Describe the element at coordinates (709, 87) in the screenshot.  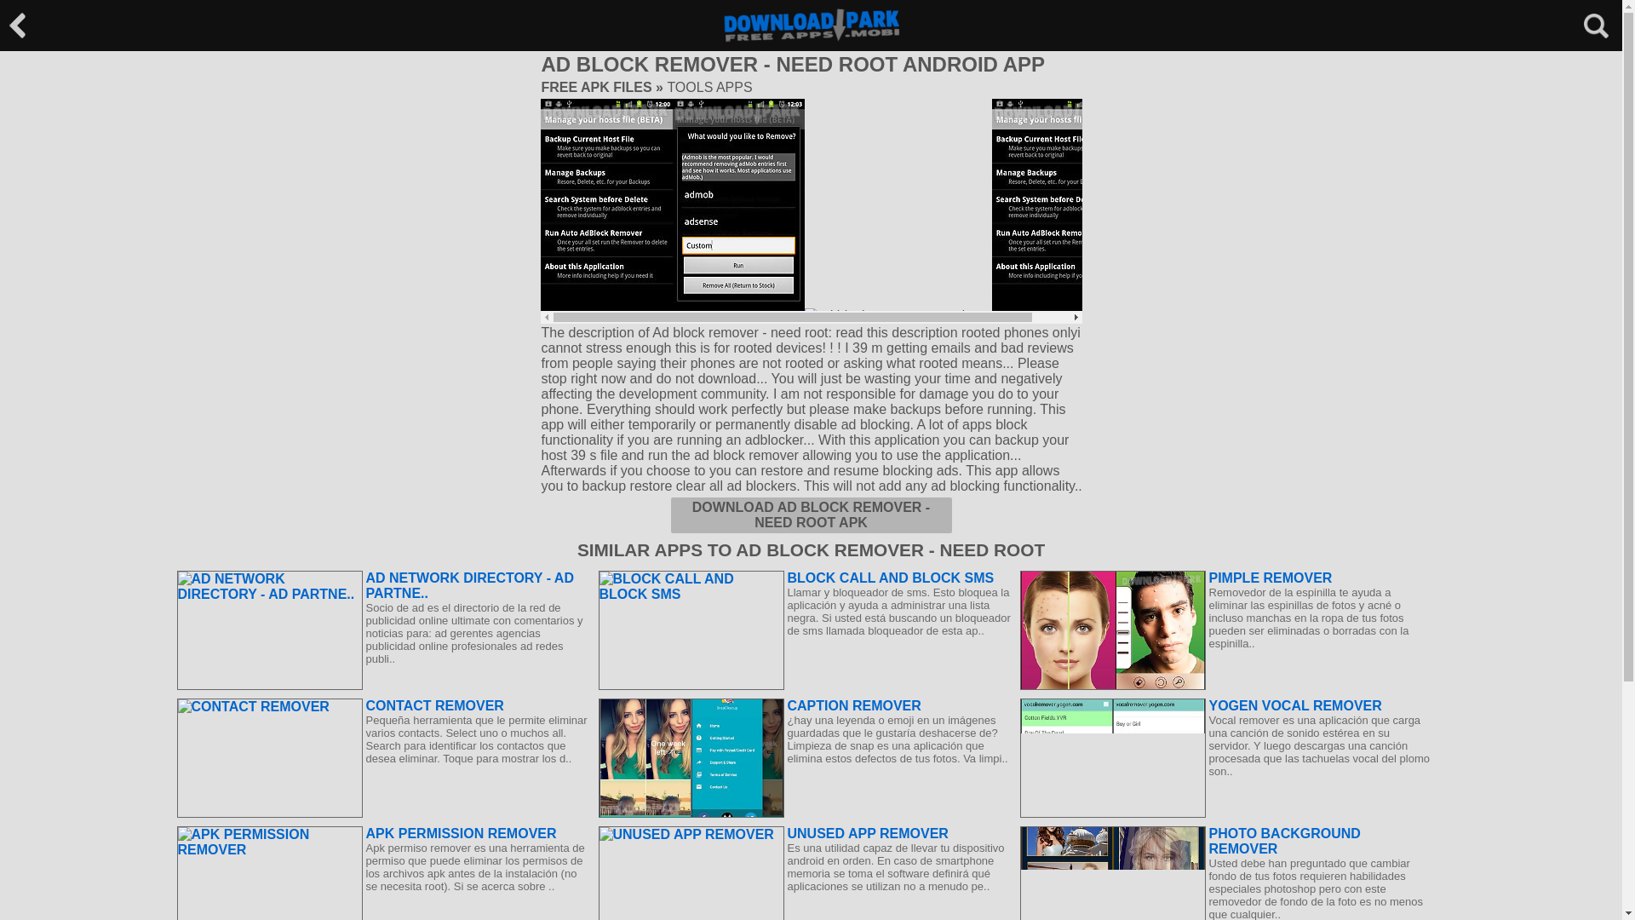
I see `TOOLS APPS` at that location.